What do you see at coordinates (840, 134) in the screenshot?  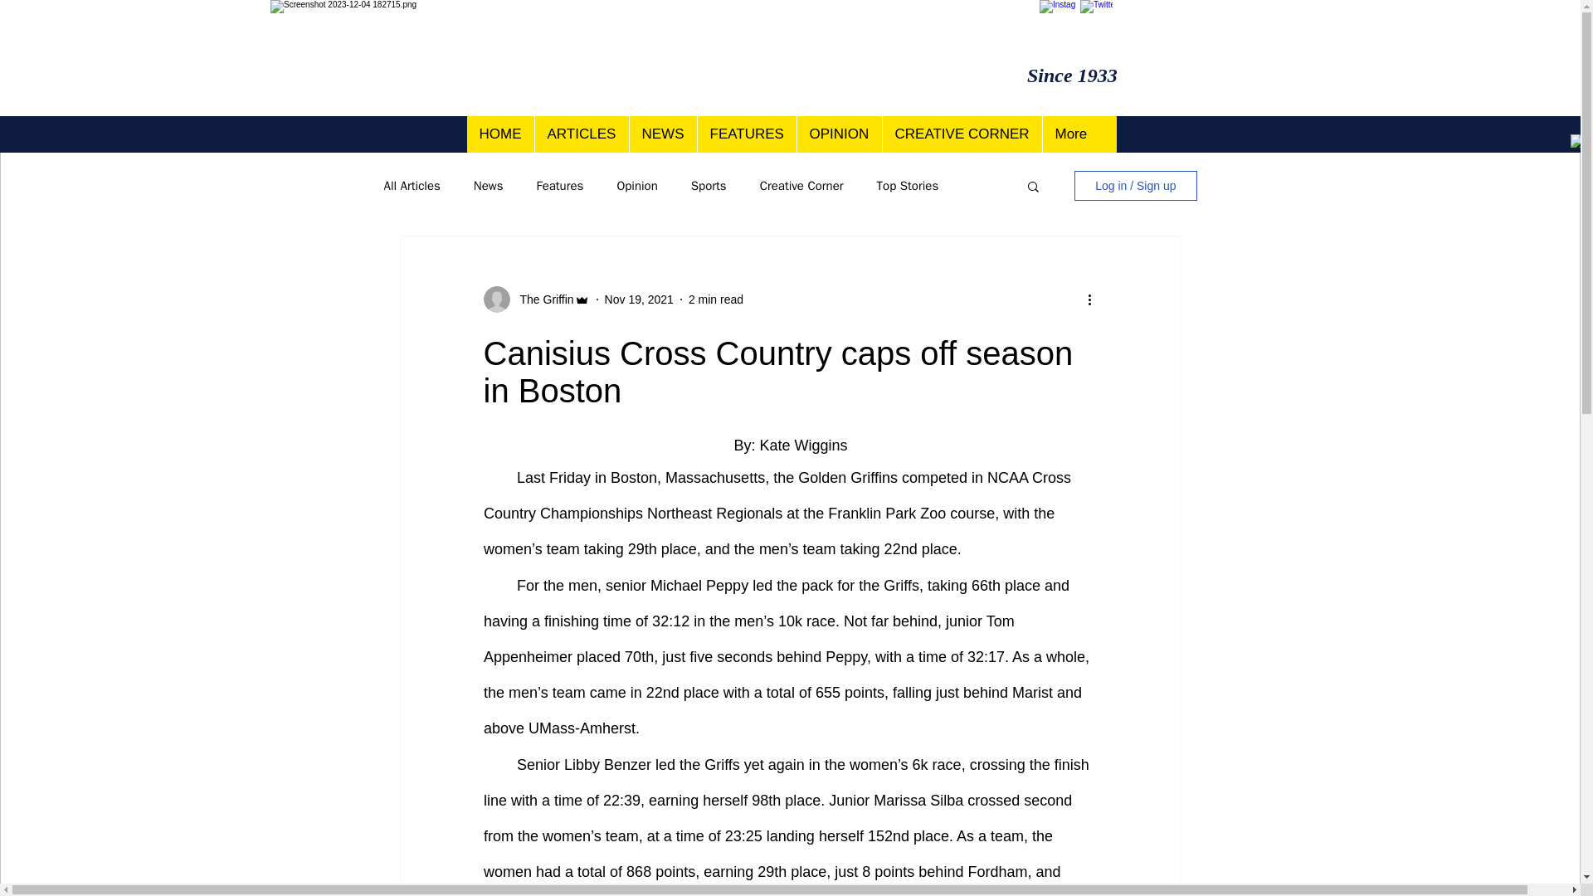 I see `OPINION` at bounding box center [840, 134].